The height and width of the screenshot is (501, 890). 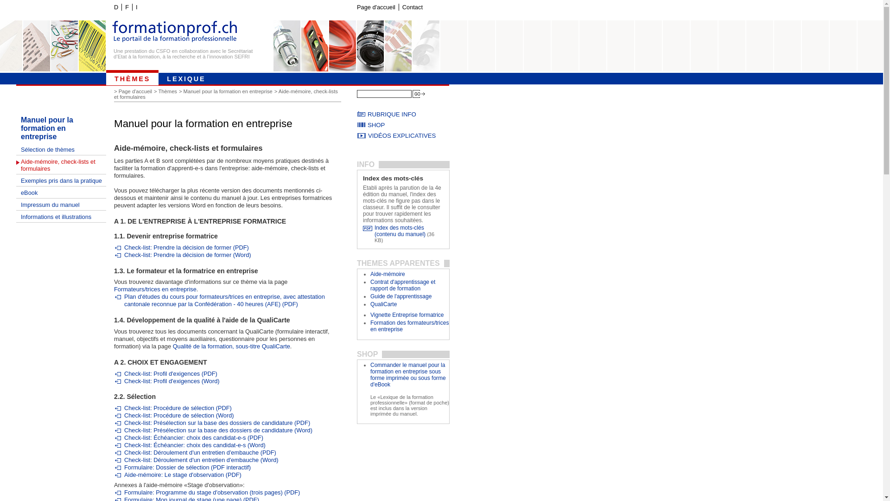 I want to click on RUBRIQUE INFO, so click(x=403, y=114).